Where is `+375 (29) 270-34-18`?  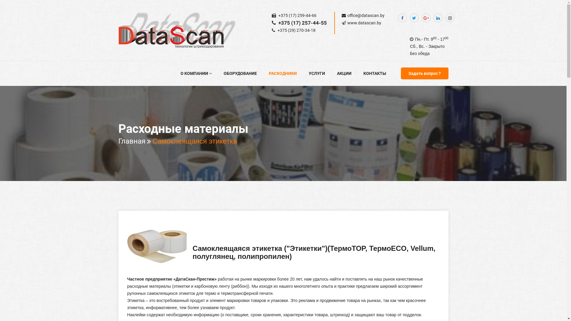 +375 (29) 270-34-18 is located at coordinates (296, 30).